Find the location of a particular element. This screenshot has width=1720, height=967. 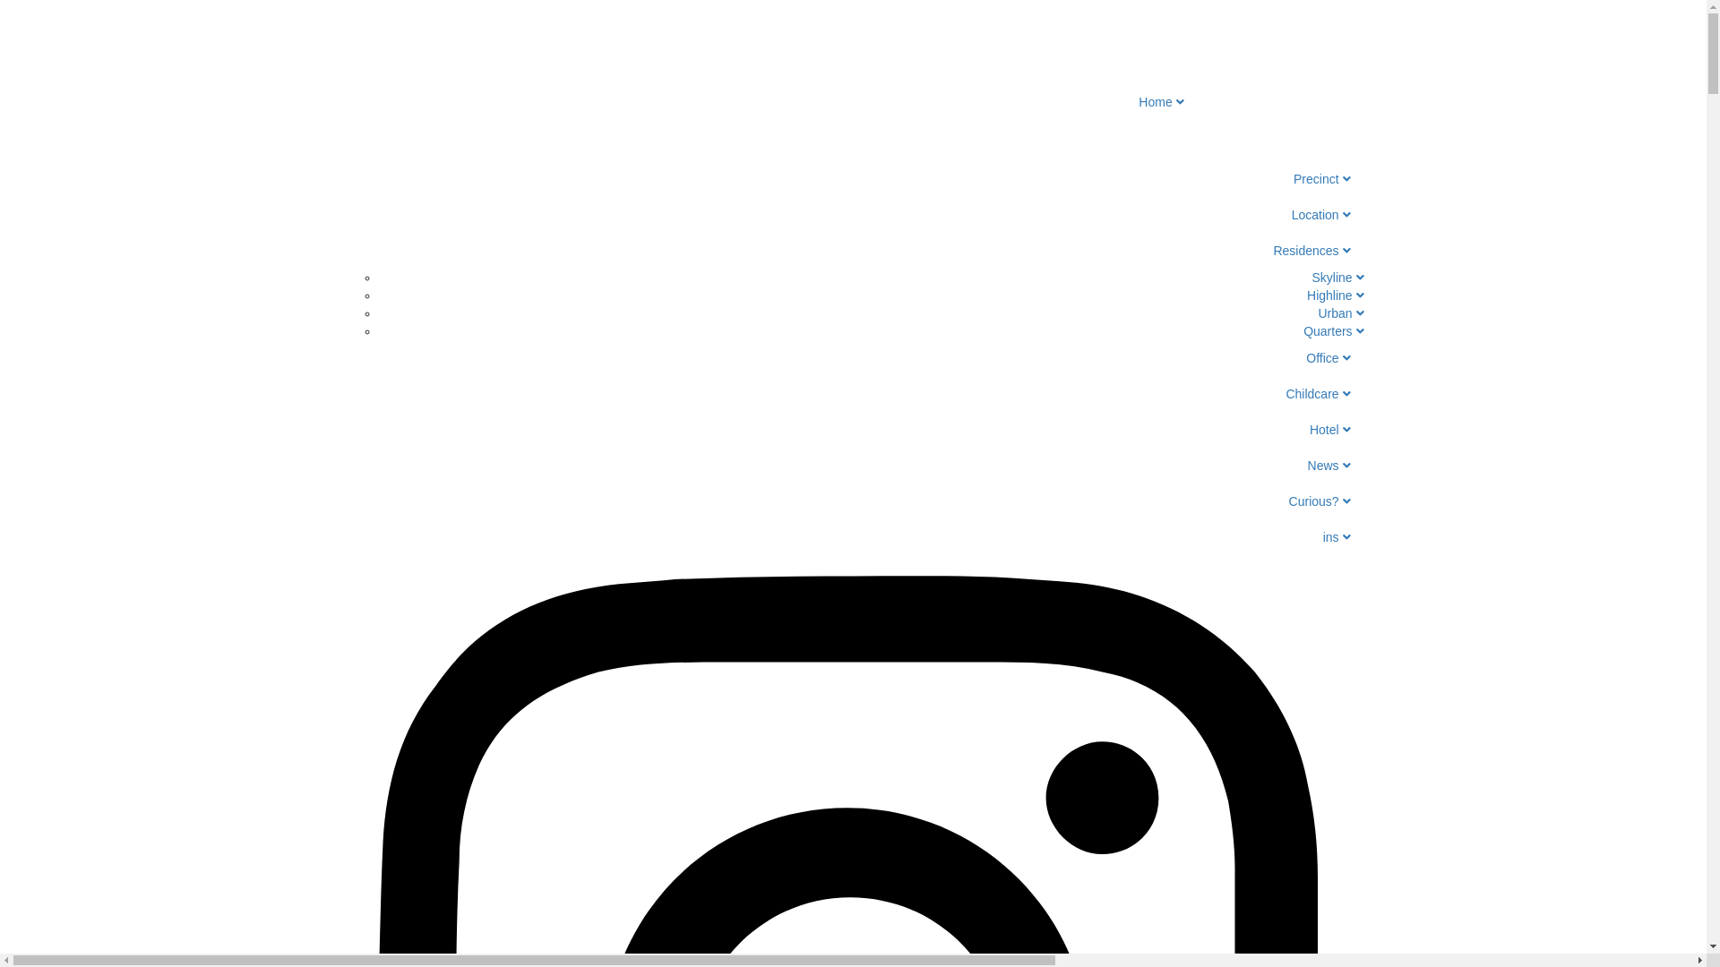

Skyline is located at coordinates (1337, 278).